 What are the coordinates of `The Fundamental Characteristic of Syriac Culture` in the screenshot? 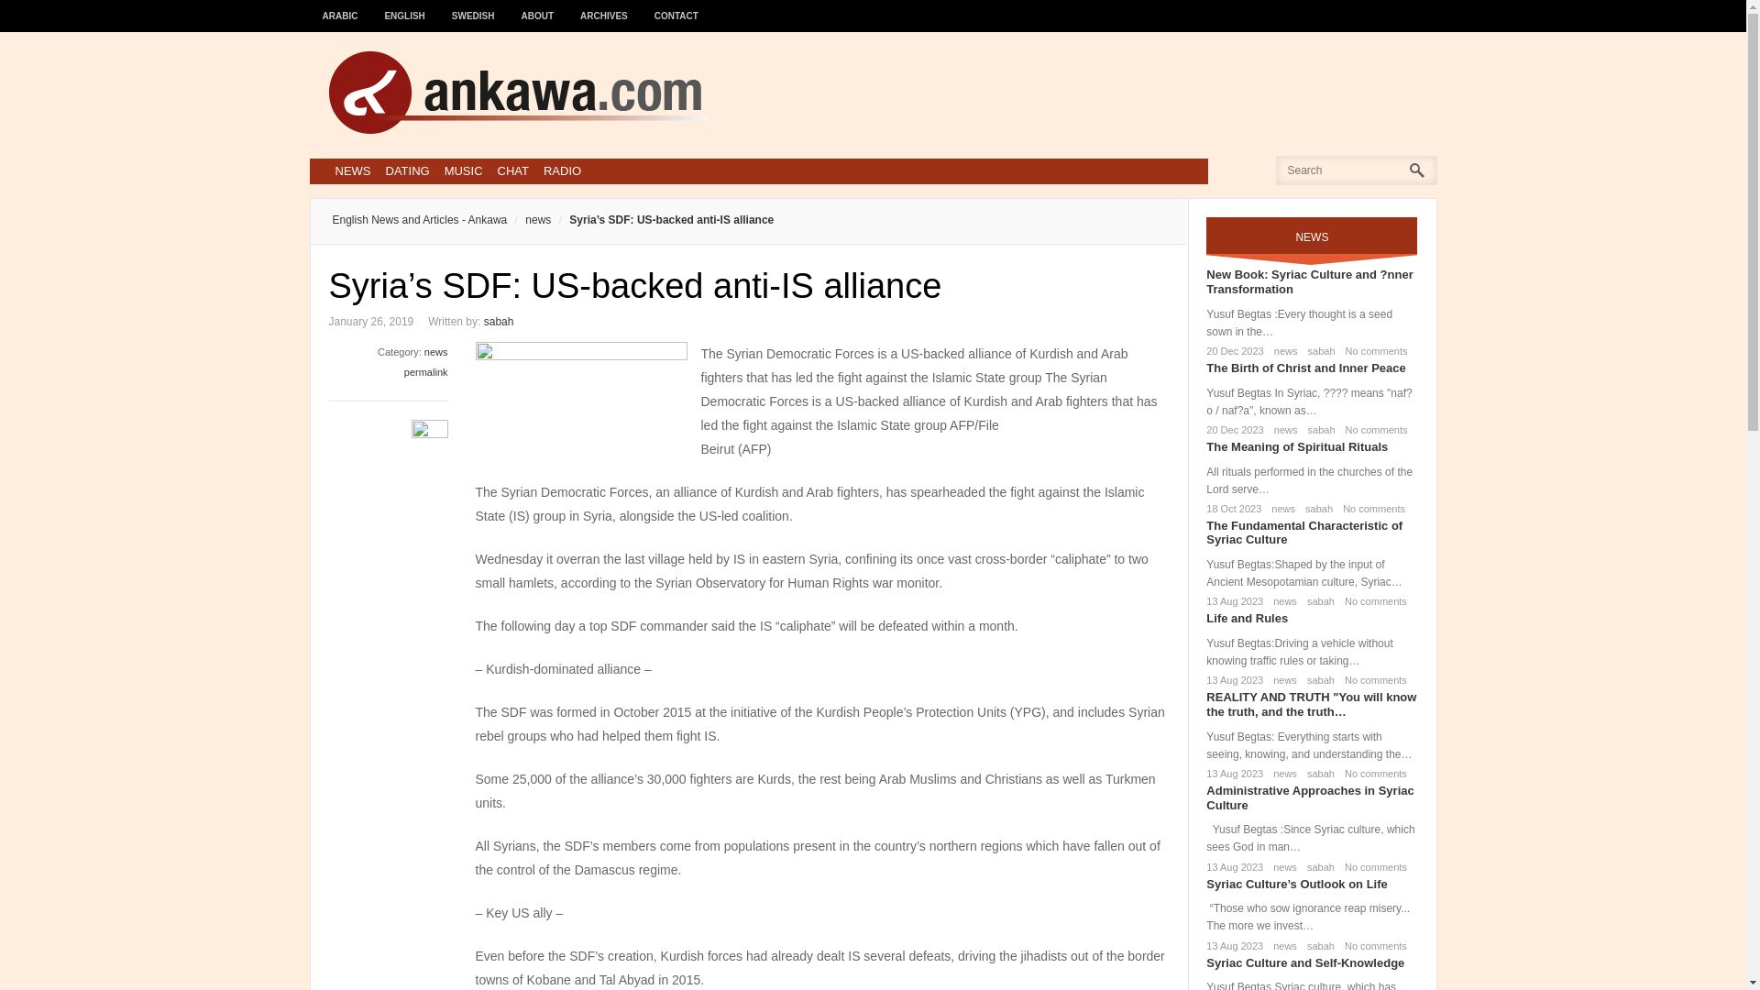 It's located at (1303, 533).